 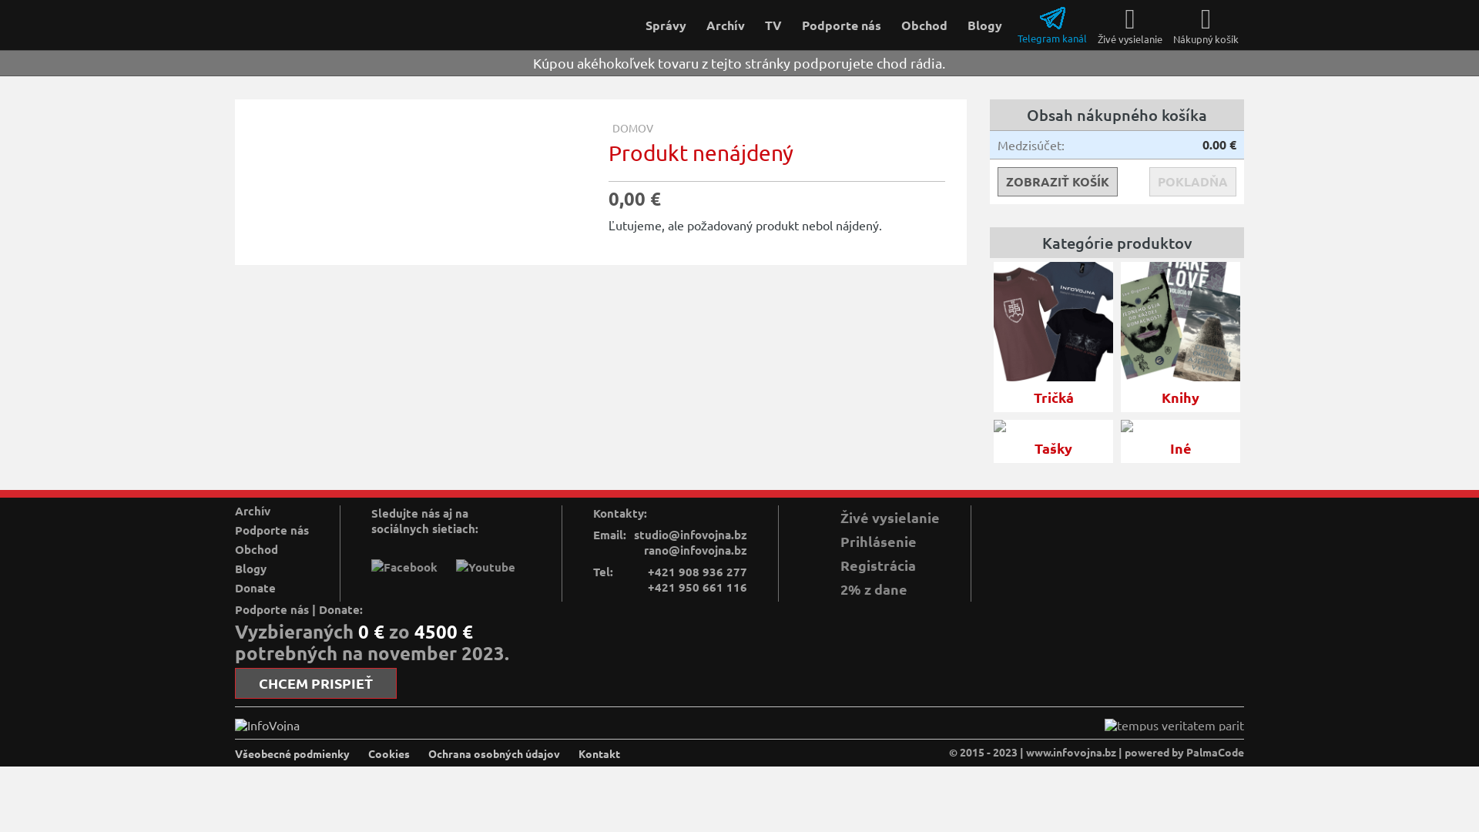 I want to click on Knihy, so click(x=1180, y=333).